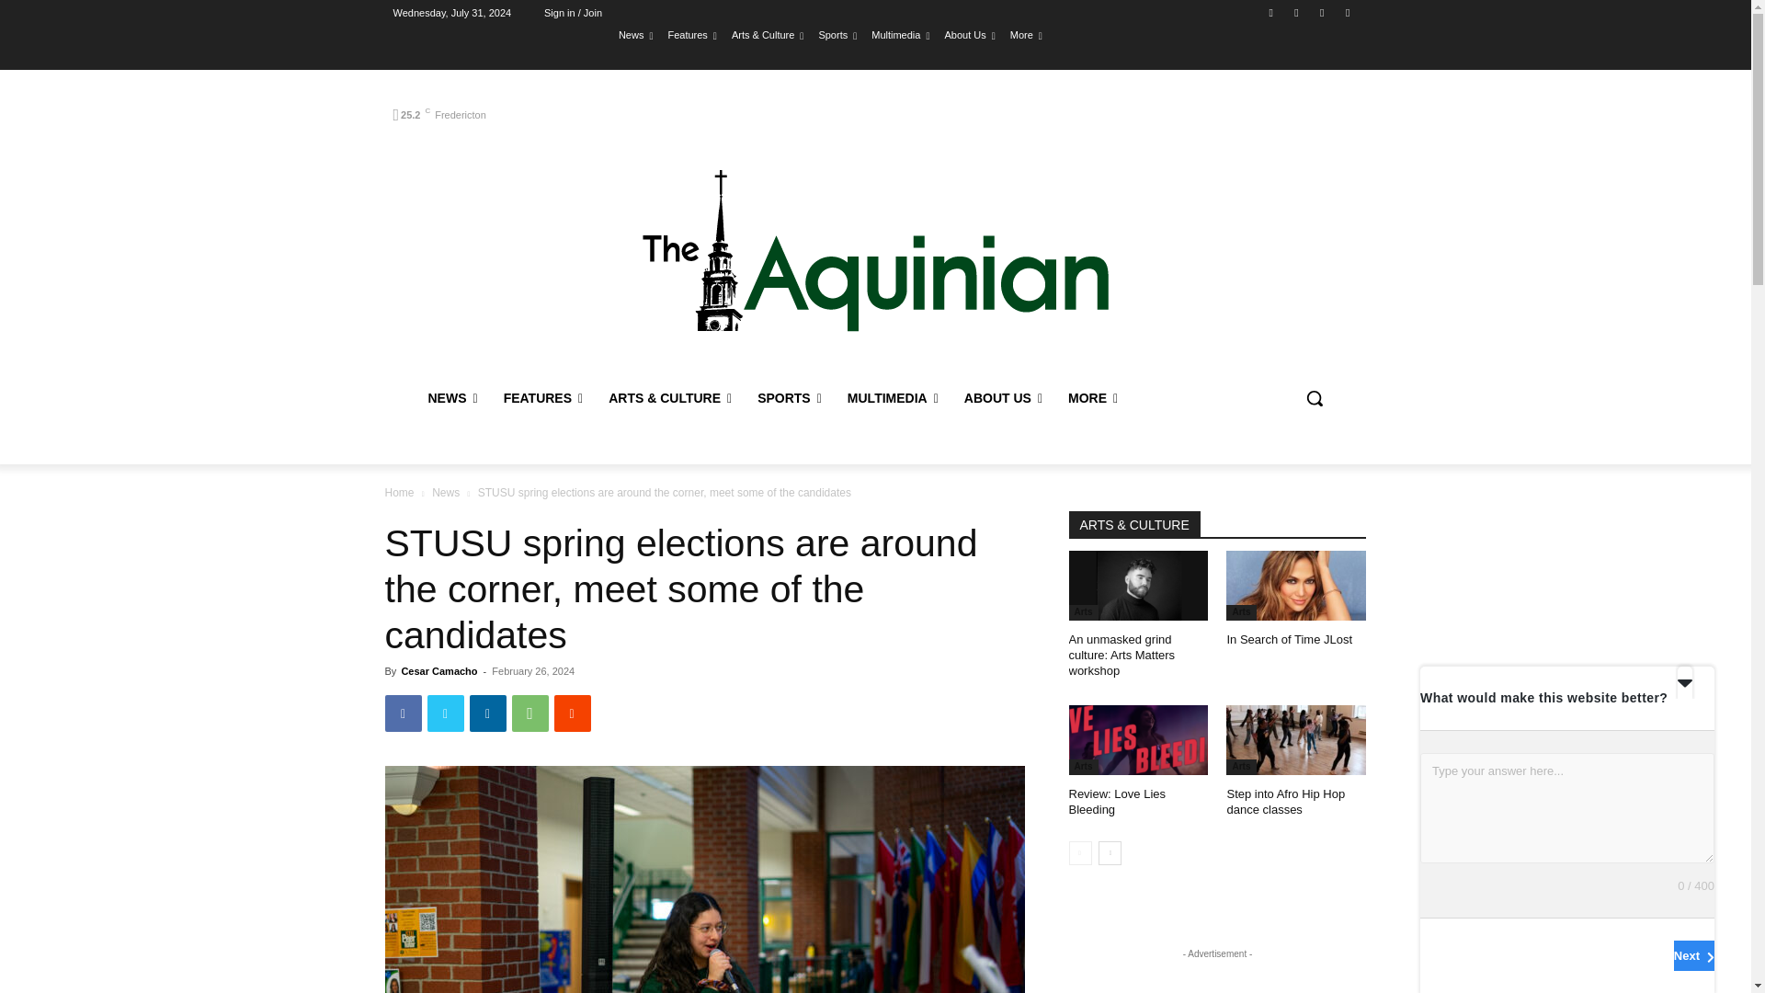 The height and width of the screenshot is (993, 1765). Describe the element at coordinates (636, 34) in the screenshot. I see `News` at that location.